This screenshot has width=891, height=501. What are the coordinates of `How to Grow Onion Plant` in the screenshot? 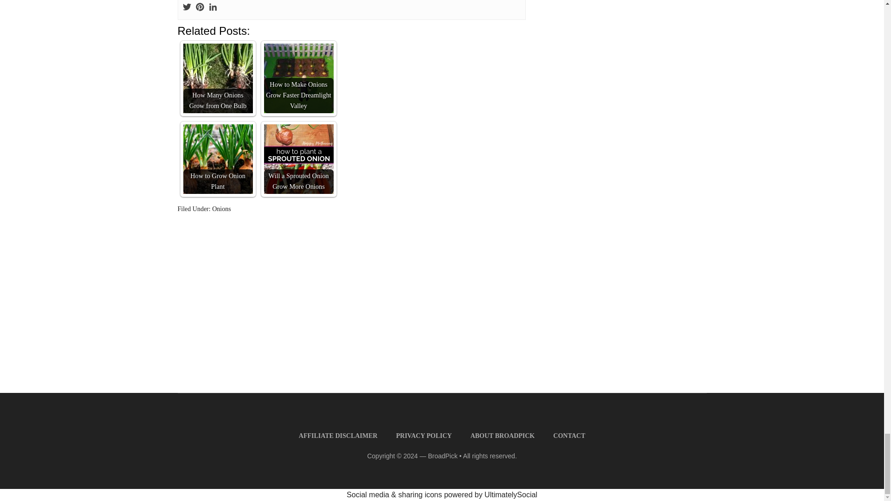 It's located at (217, 159).